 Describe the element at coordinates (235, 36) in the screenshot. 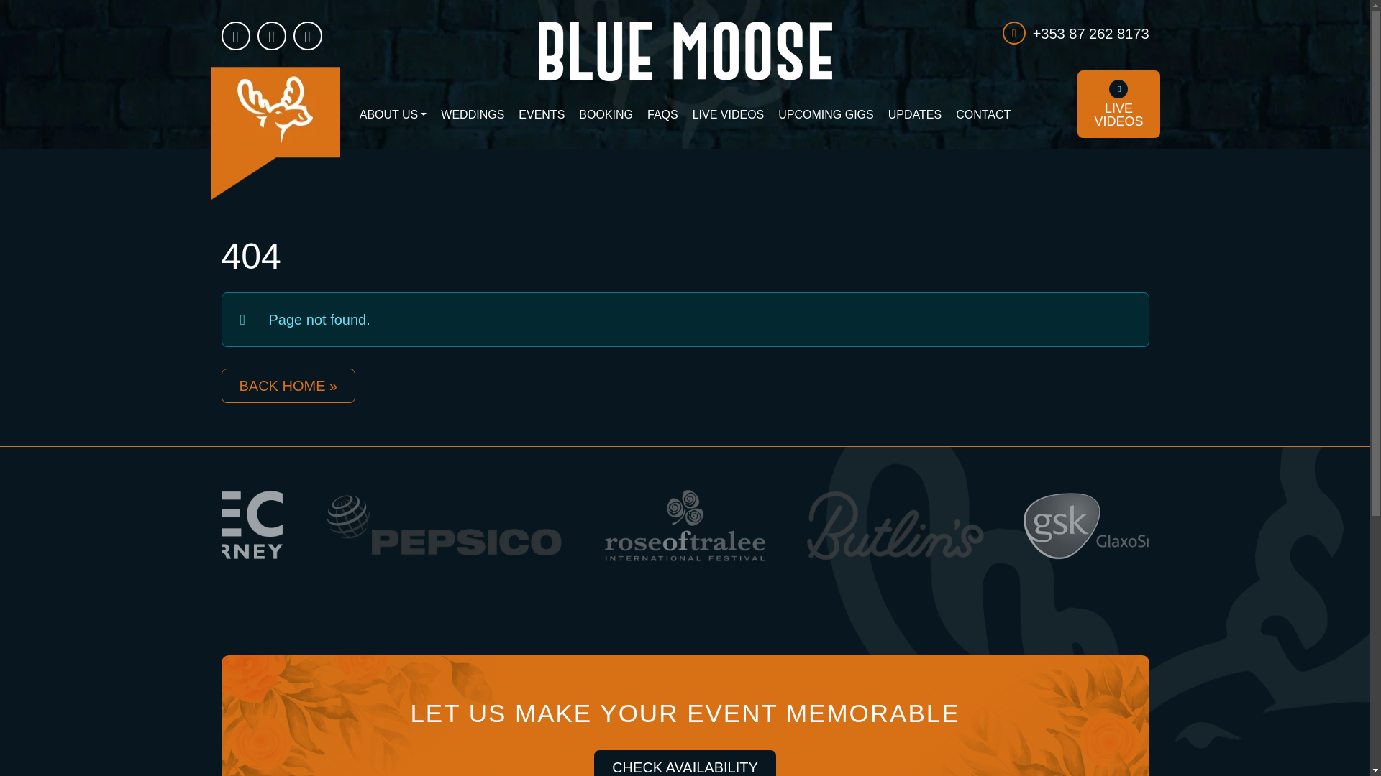

I see `instagram` at that location.